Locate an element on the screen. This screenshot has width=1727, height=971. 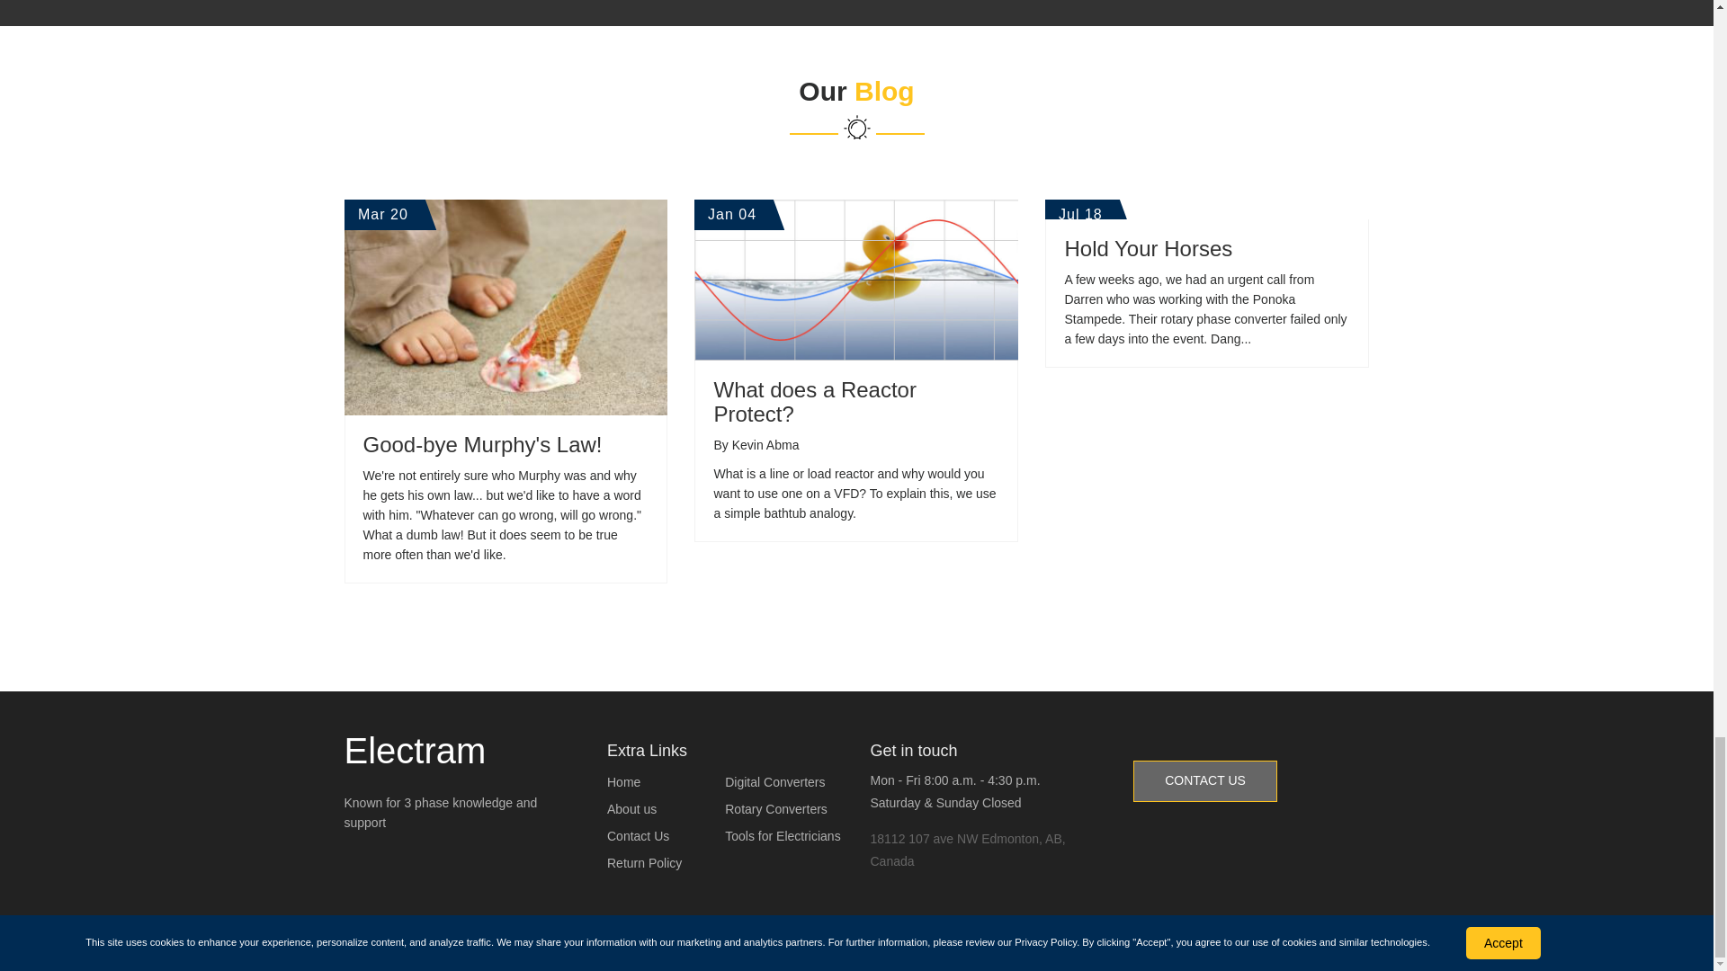
What does a Reactor Protect? is located at coordinates (813, 401).